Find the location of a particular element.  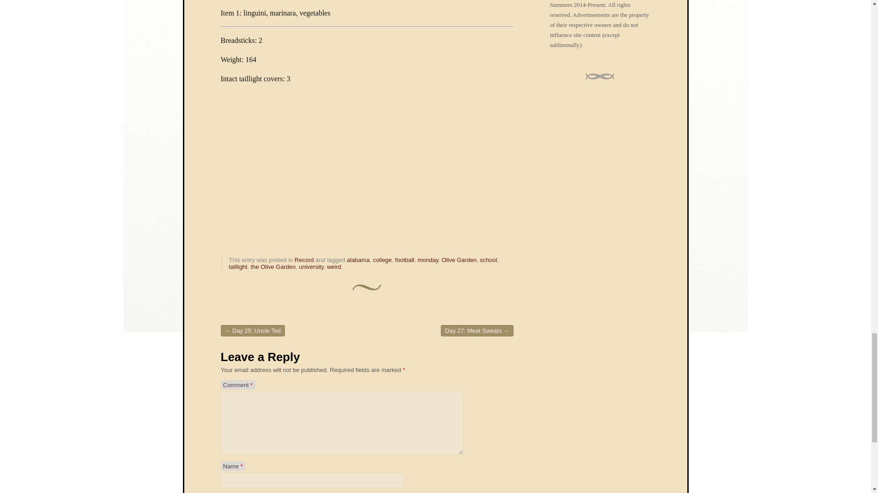

monday is located at coordinates (428, 259).